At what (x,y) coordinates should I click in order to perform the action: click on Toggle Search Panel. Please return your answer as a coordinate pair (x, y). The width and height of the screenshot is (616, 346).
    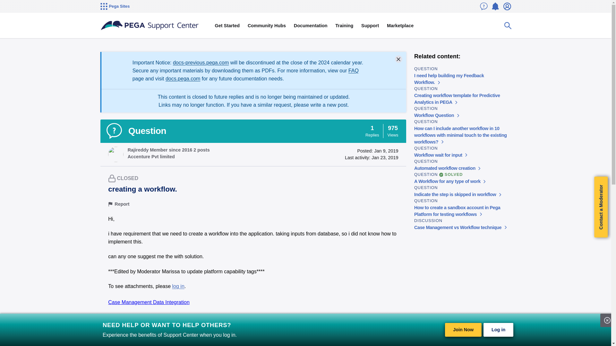
    Looking at the image, I should click on (508, 26).